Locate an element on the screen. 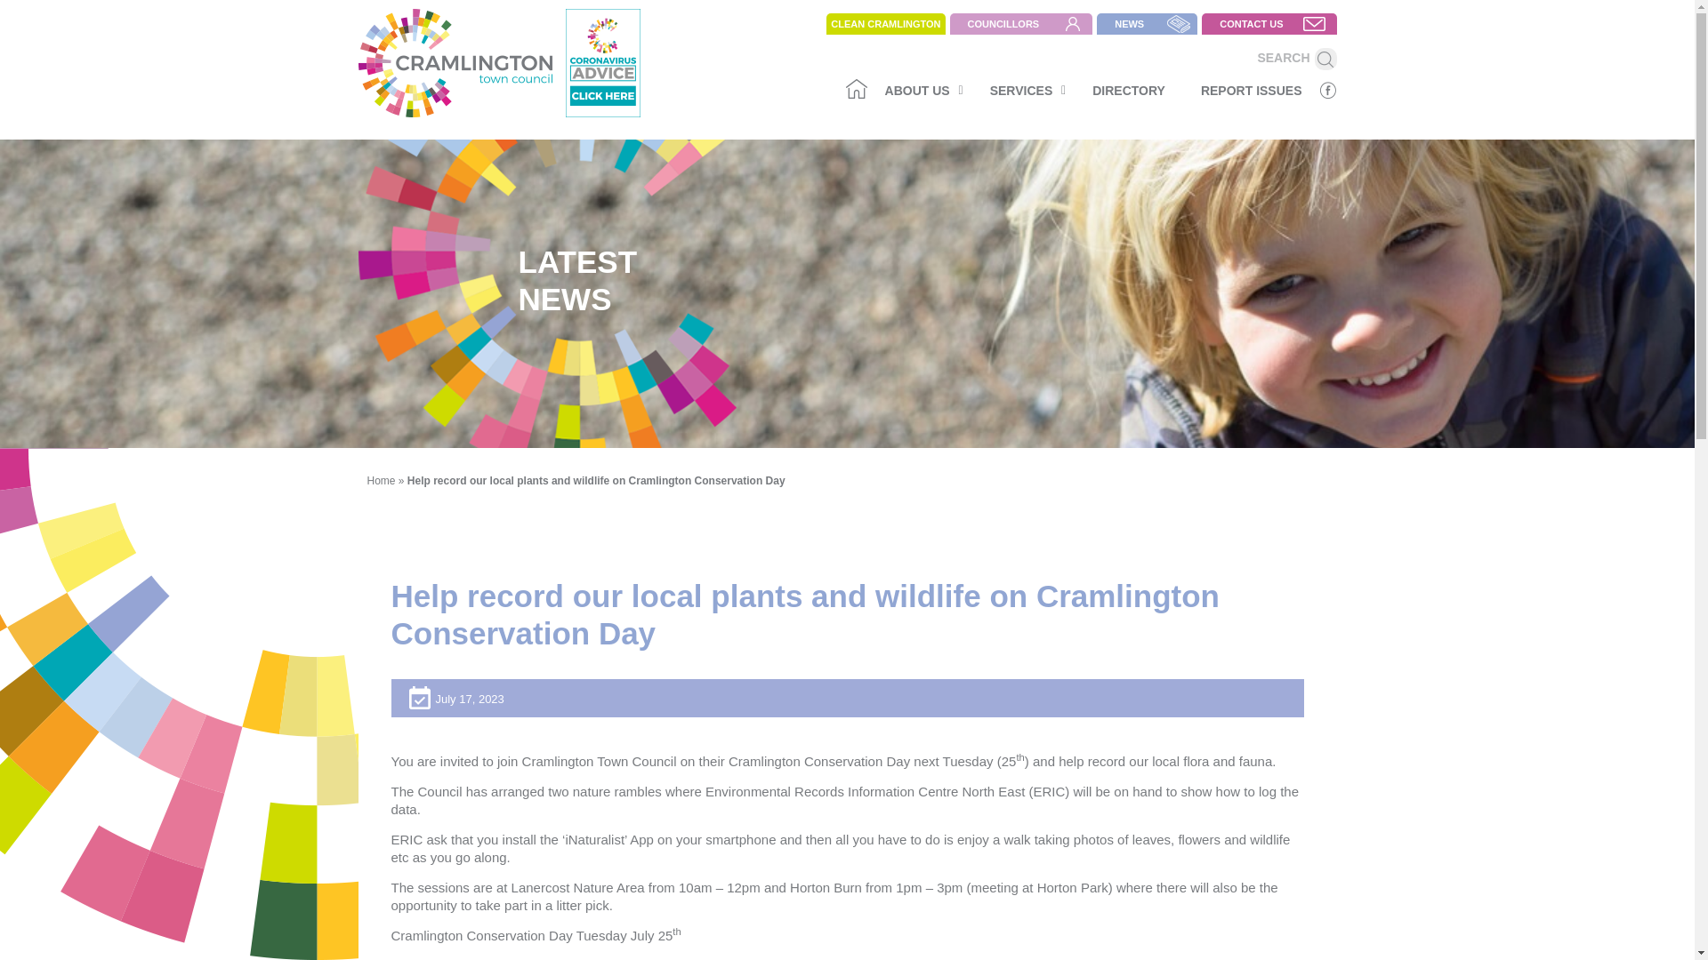 The width and height of the screenshot is (1708, 960). SERVICES is located at coordinates (885, 23).